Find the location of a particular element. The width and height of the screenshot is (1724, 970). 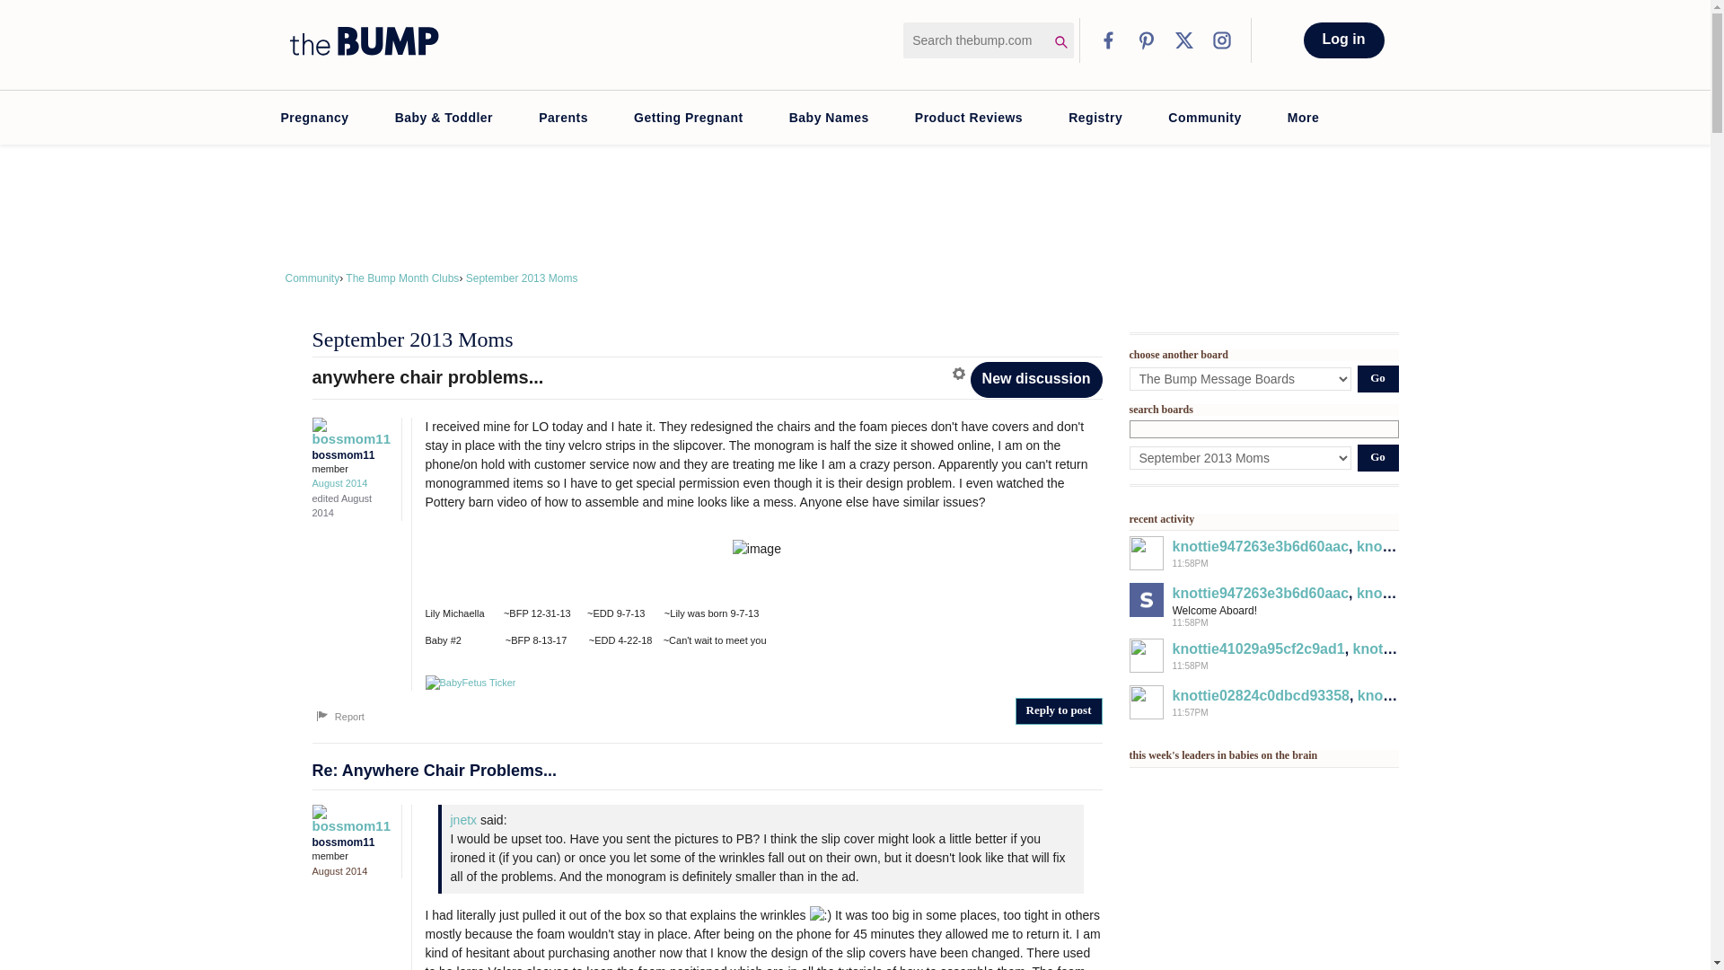

bossmom11 is located at coordinates (347, 818).